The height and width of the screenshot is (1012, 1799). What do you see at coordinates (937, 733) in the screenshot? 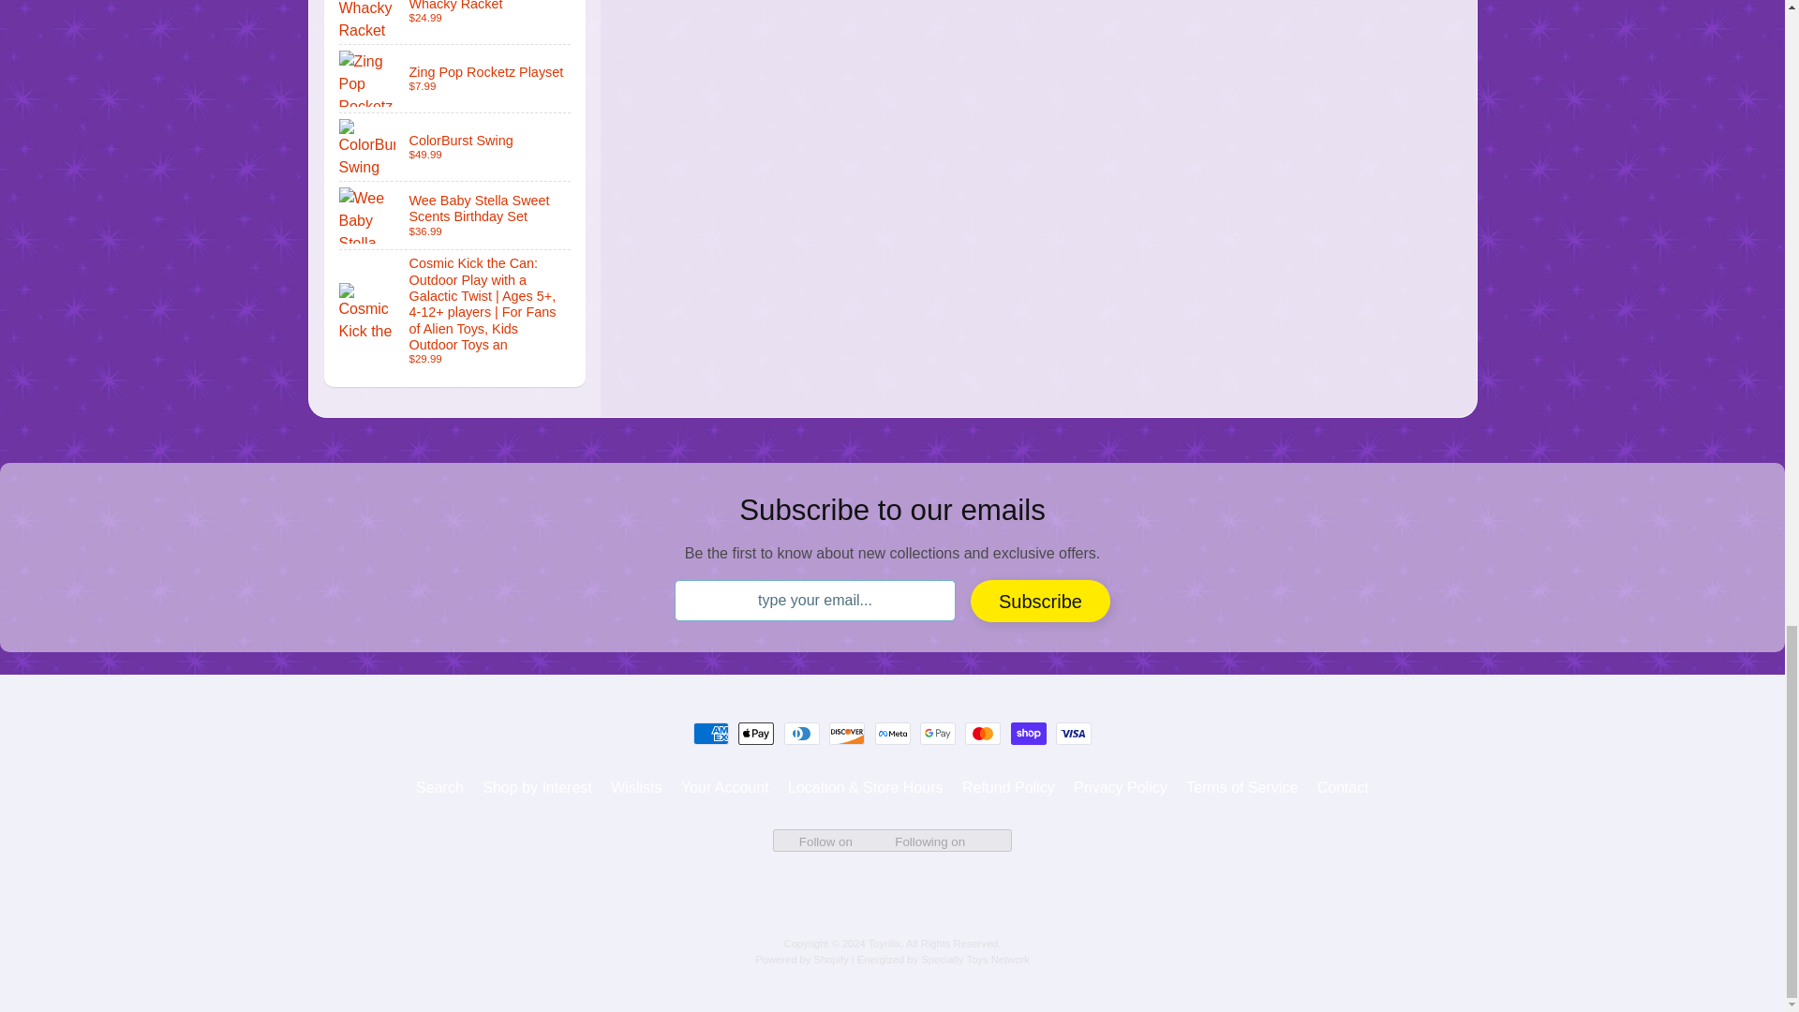
I see `Google Pay` at bounding box center [937, 733].